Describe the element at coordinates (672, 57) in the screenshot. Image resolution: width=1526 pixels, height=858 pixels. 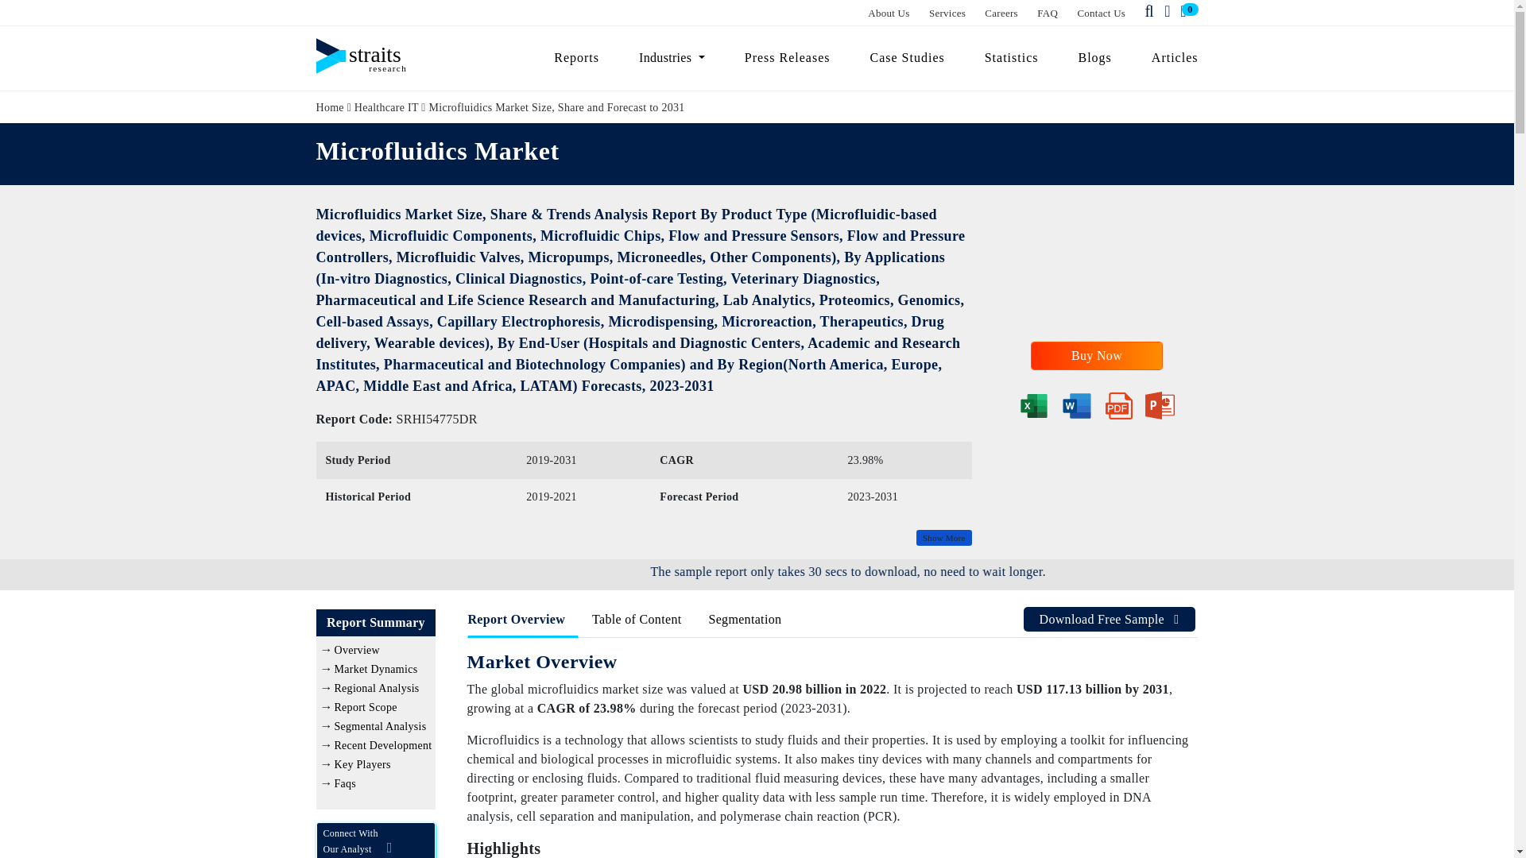
I see `Industries` at that location.